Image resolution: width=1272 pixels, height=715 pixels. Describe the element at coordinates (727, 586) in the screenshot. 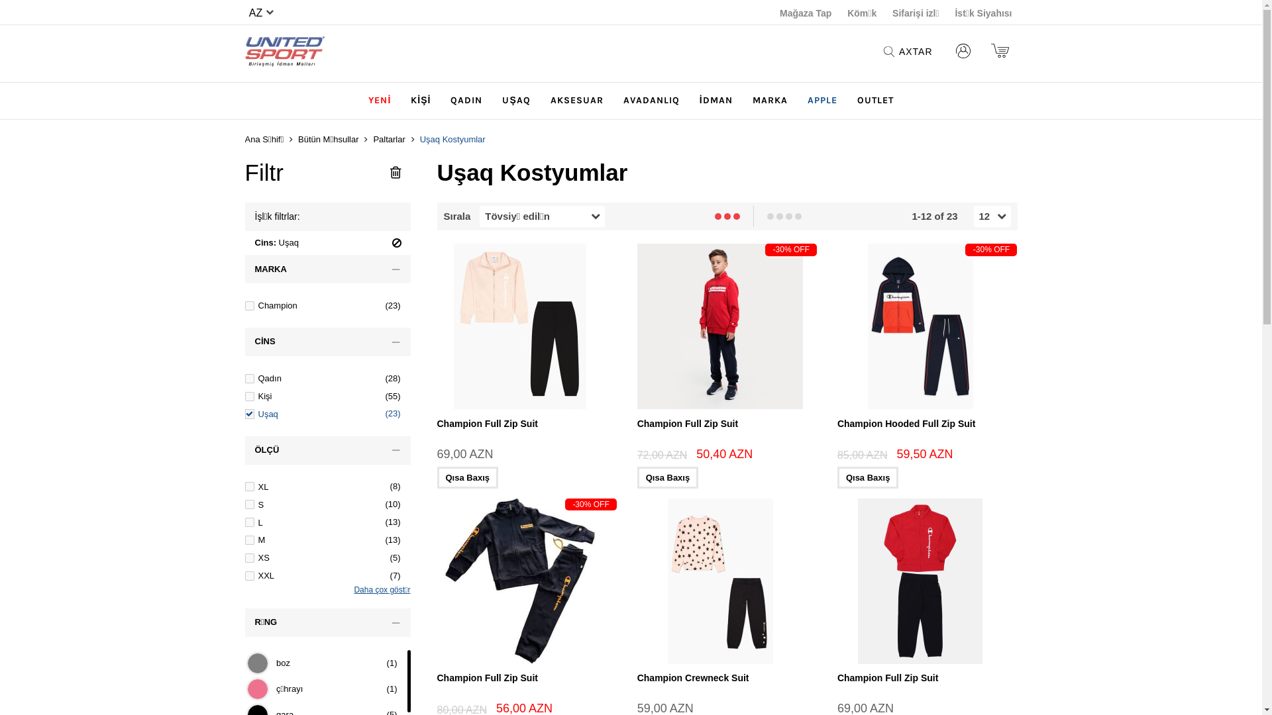

I see `Champion Crewneck Suit` at that location.